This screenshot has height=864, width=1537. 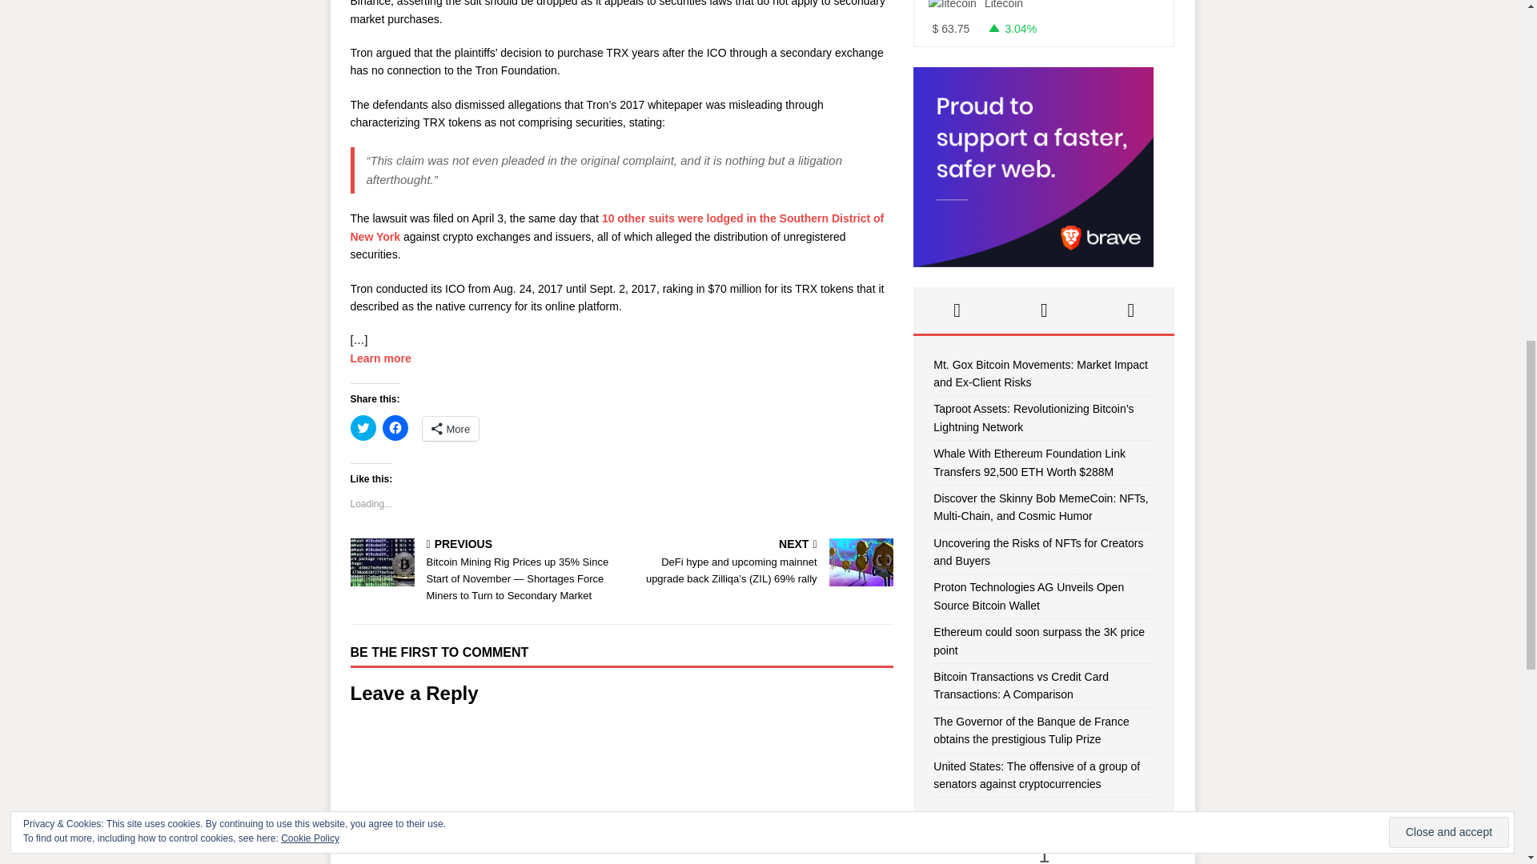 I want to click on 1, so click(x=1044, y=850).